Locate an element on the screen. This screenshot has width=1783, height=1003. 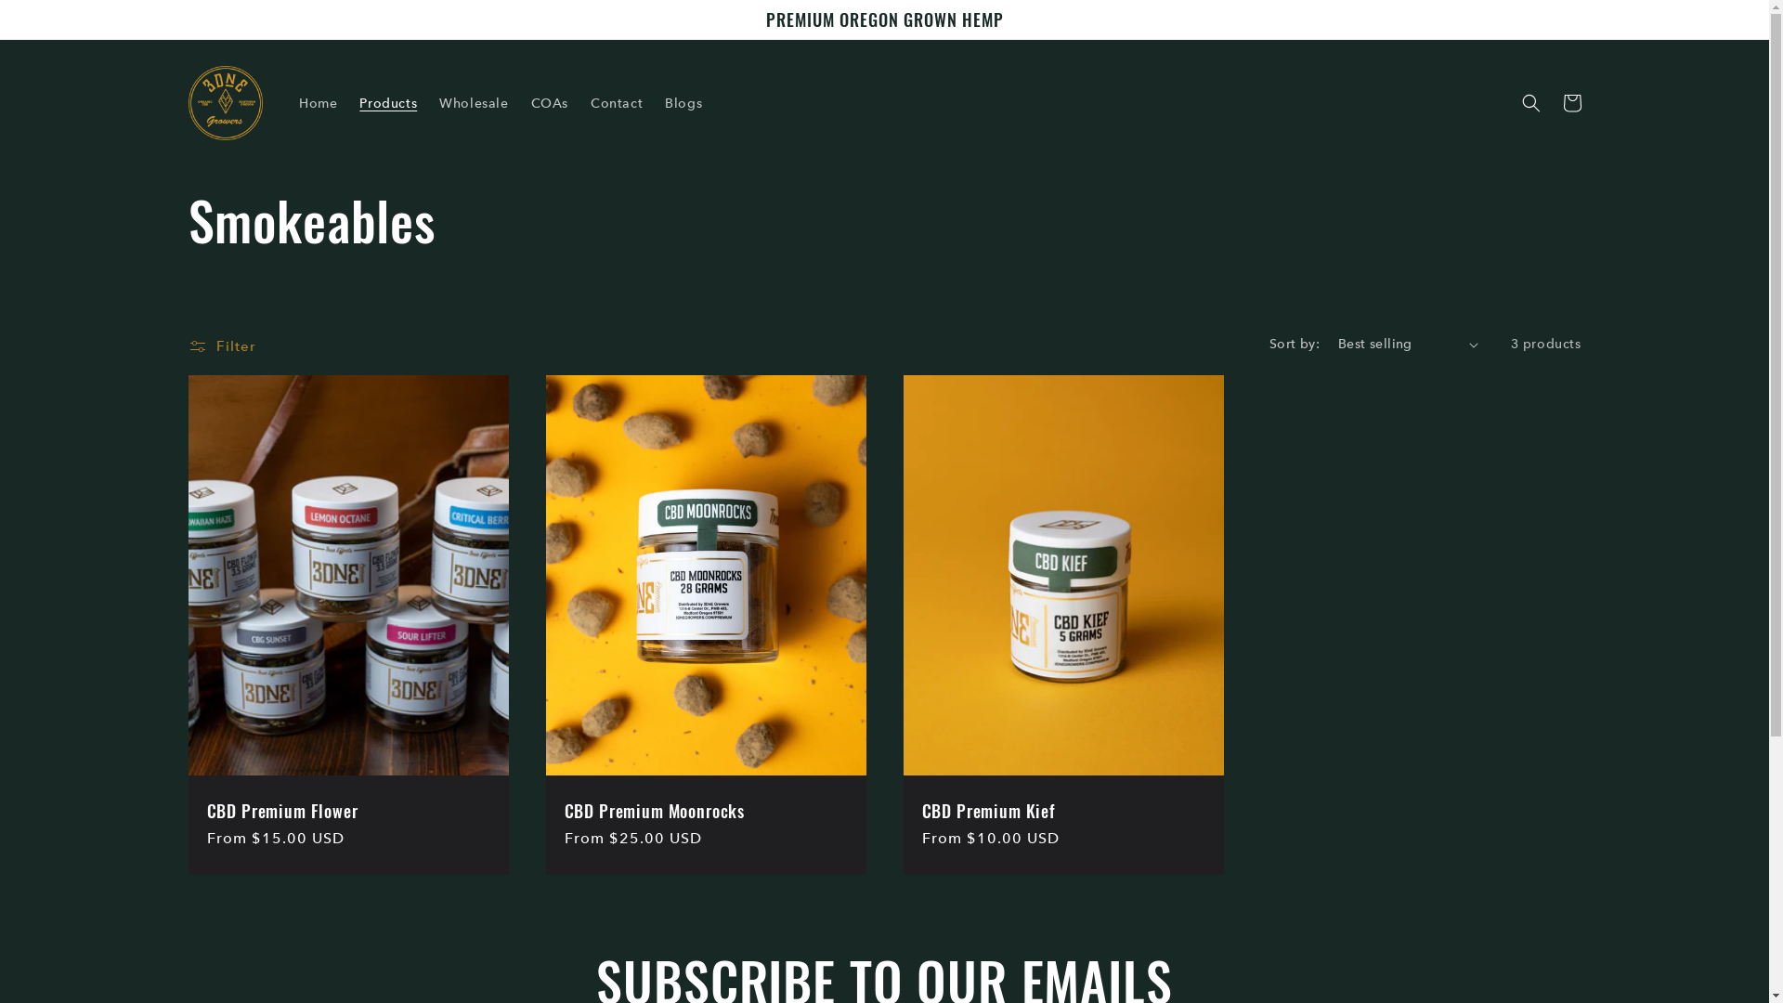
Cart is located at coordinates (1571, 103).